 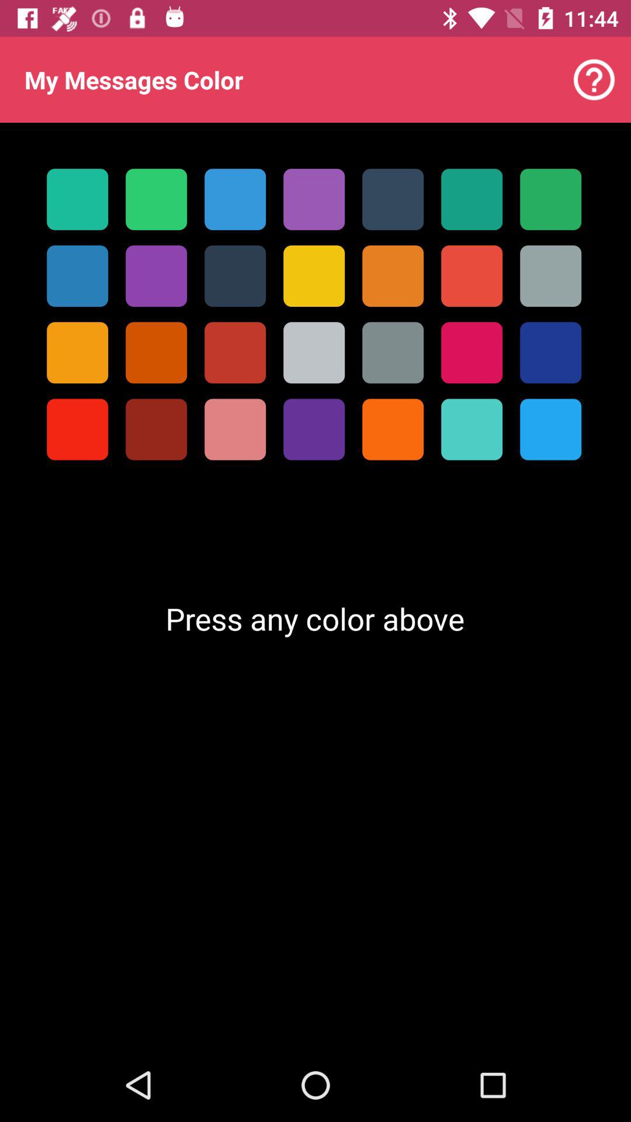 What do you see at coordinates (594, 79) in the screenshot?
I see `click on the help icon` at bounding box center [594, 79].